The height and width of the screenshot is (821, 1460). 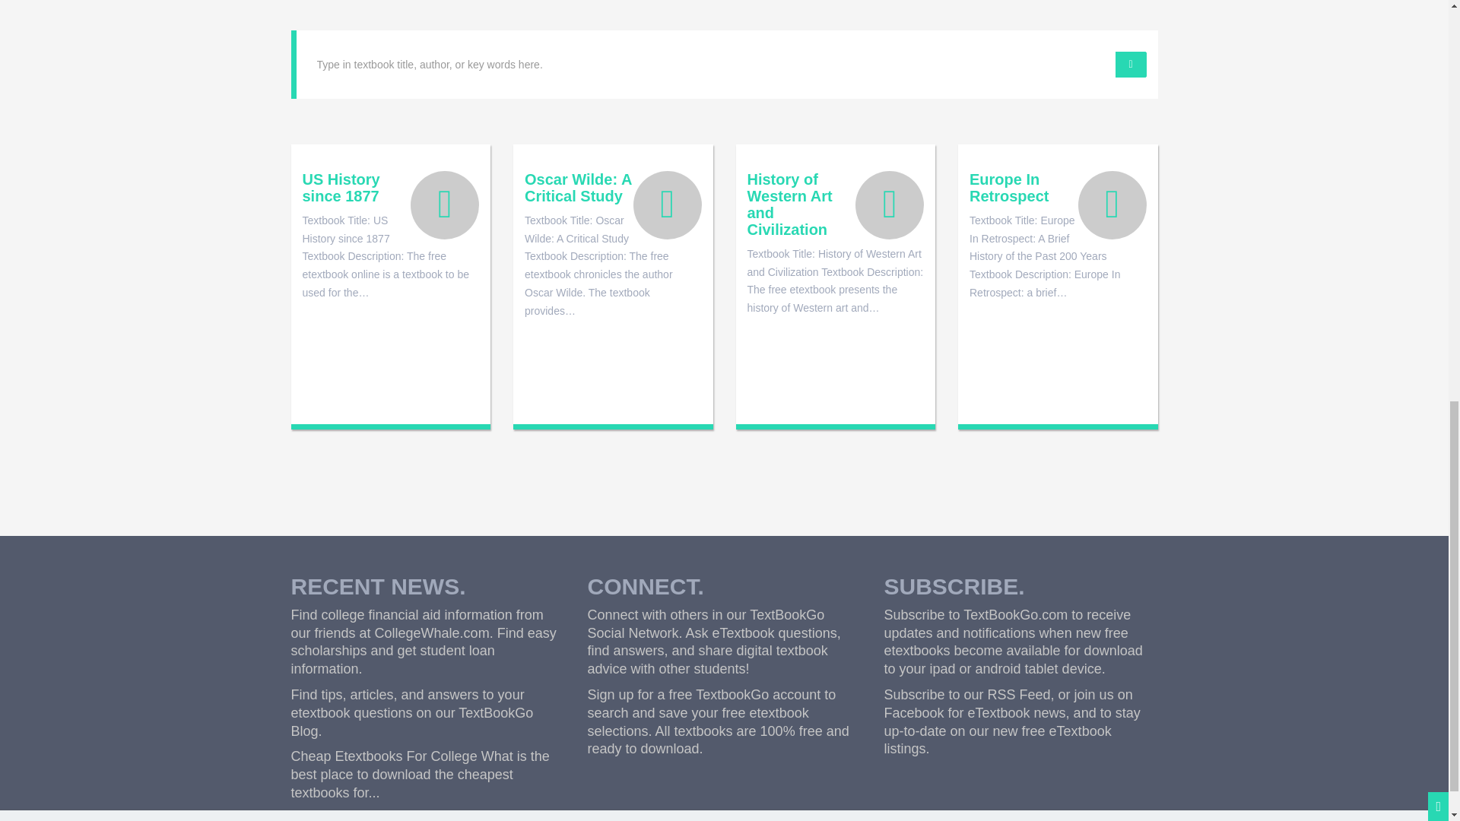 I want to click on Facebook, so click(x=912, y=713).